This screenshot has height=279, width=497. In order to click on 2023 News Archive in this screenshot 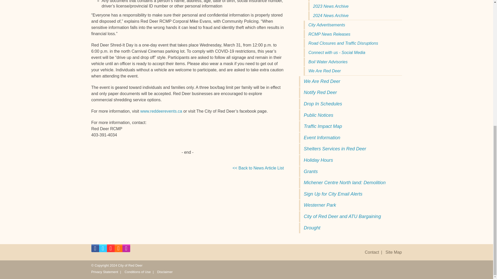, I will do `click(355, 6)`.